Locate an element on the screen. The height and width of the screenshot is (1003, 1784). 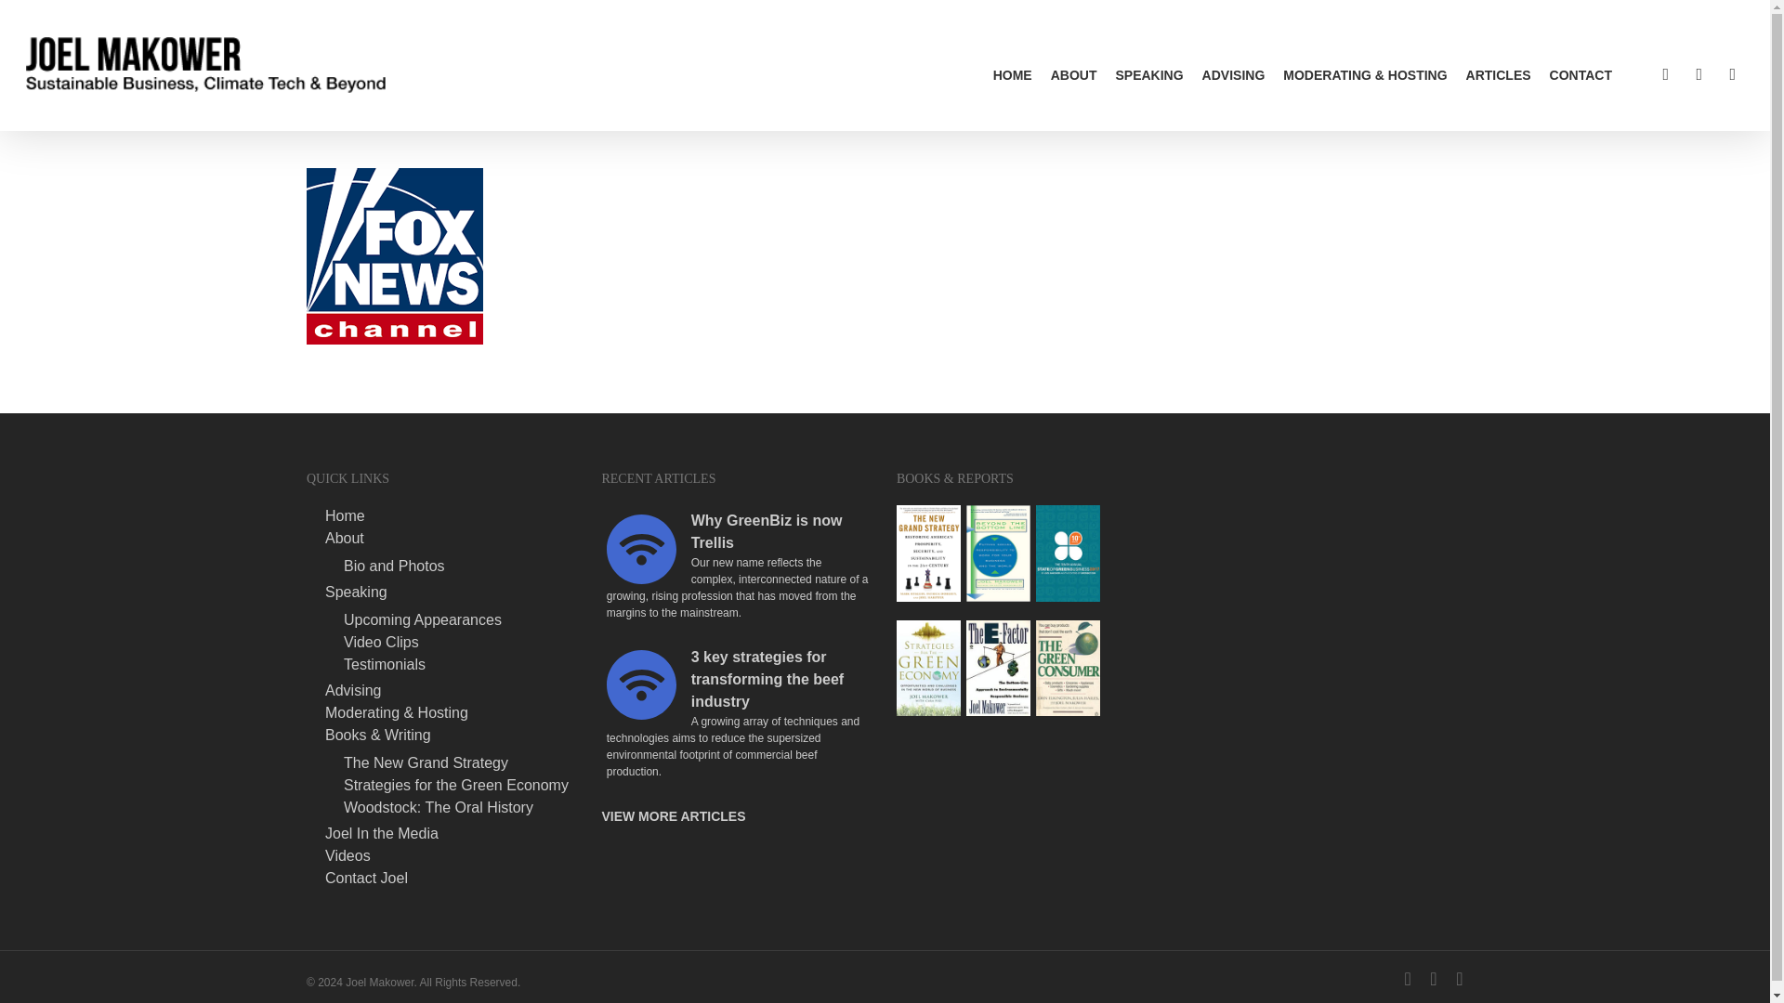
Videos is located at coordinates (452, 855).